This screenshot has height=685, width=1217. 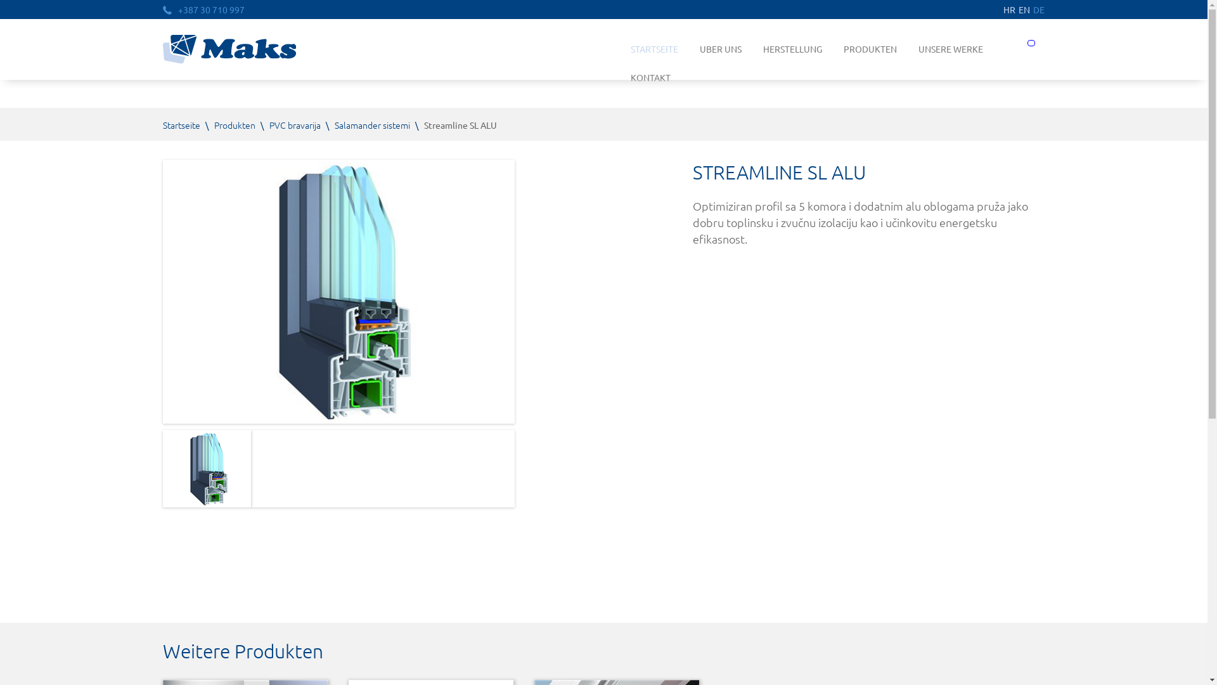 I want to click on Salamander sistemi, so click(x=373, y=124).